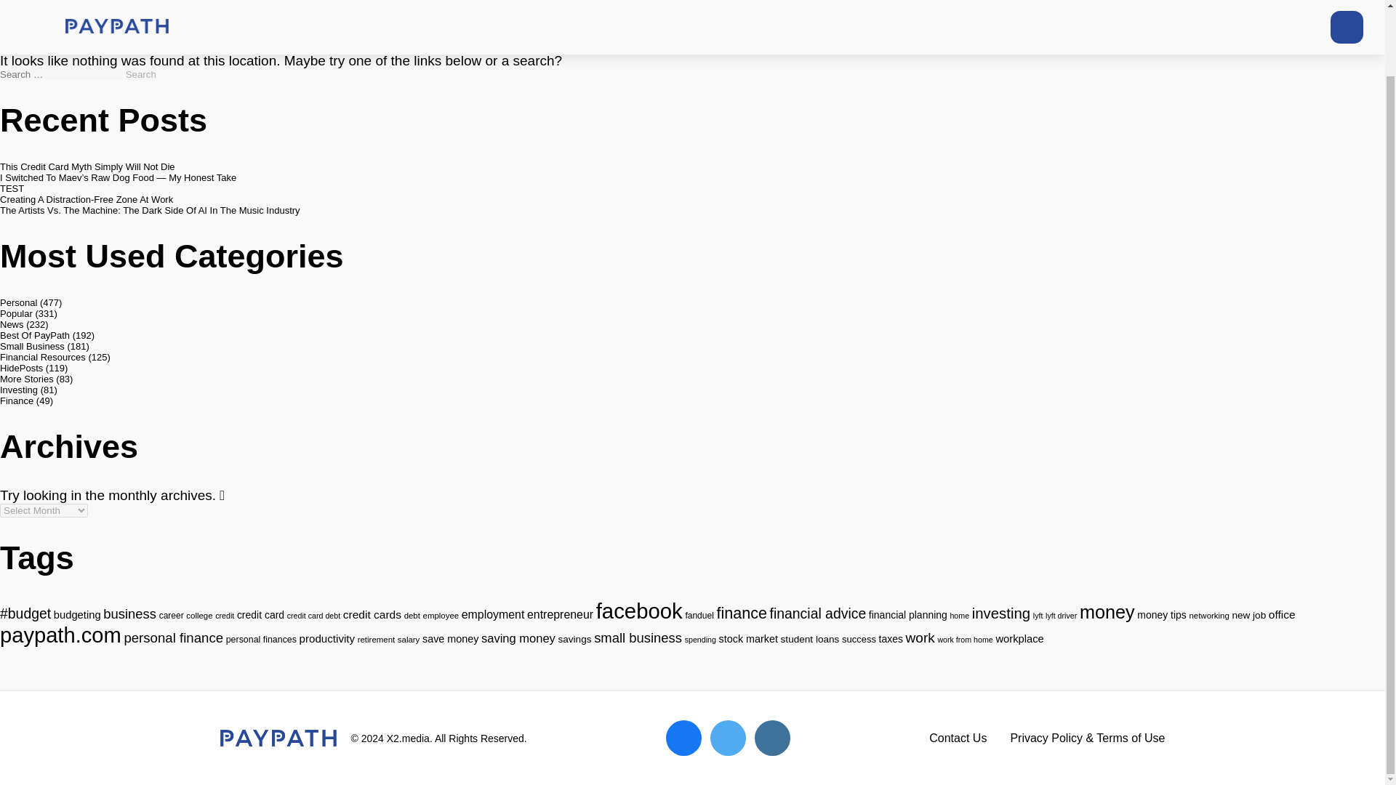 This screenshot has height=785, width=1396. I want to click on More Stories, so click(27, 379).